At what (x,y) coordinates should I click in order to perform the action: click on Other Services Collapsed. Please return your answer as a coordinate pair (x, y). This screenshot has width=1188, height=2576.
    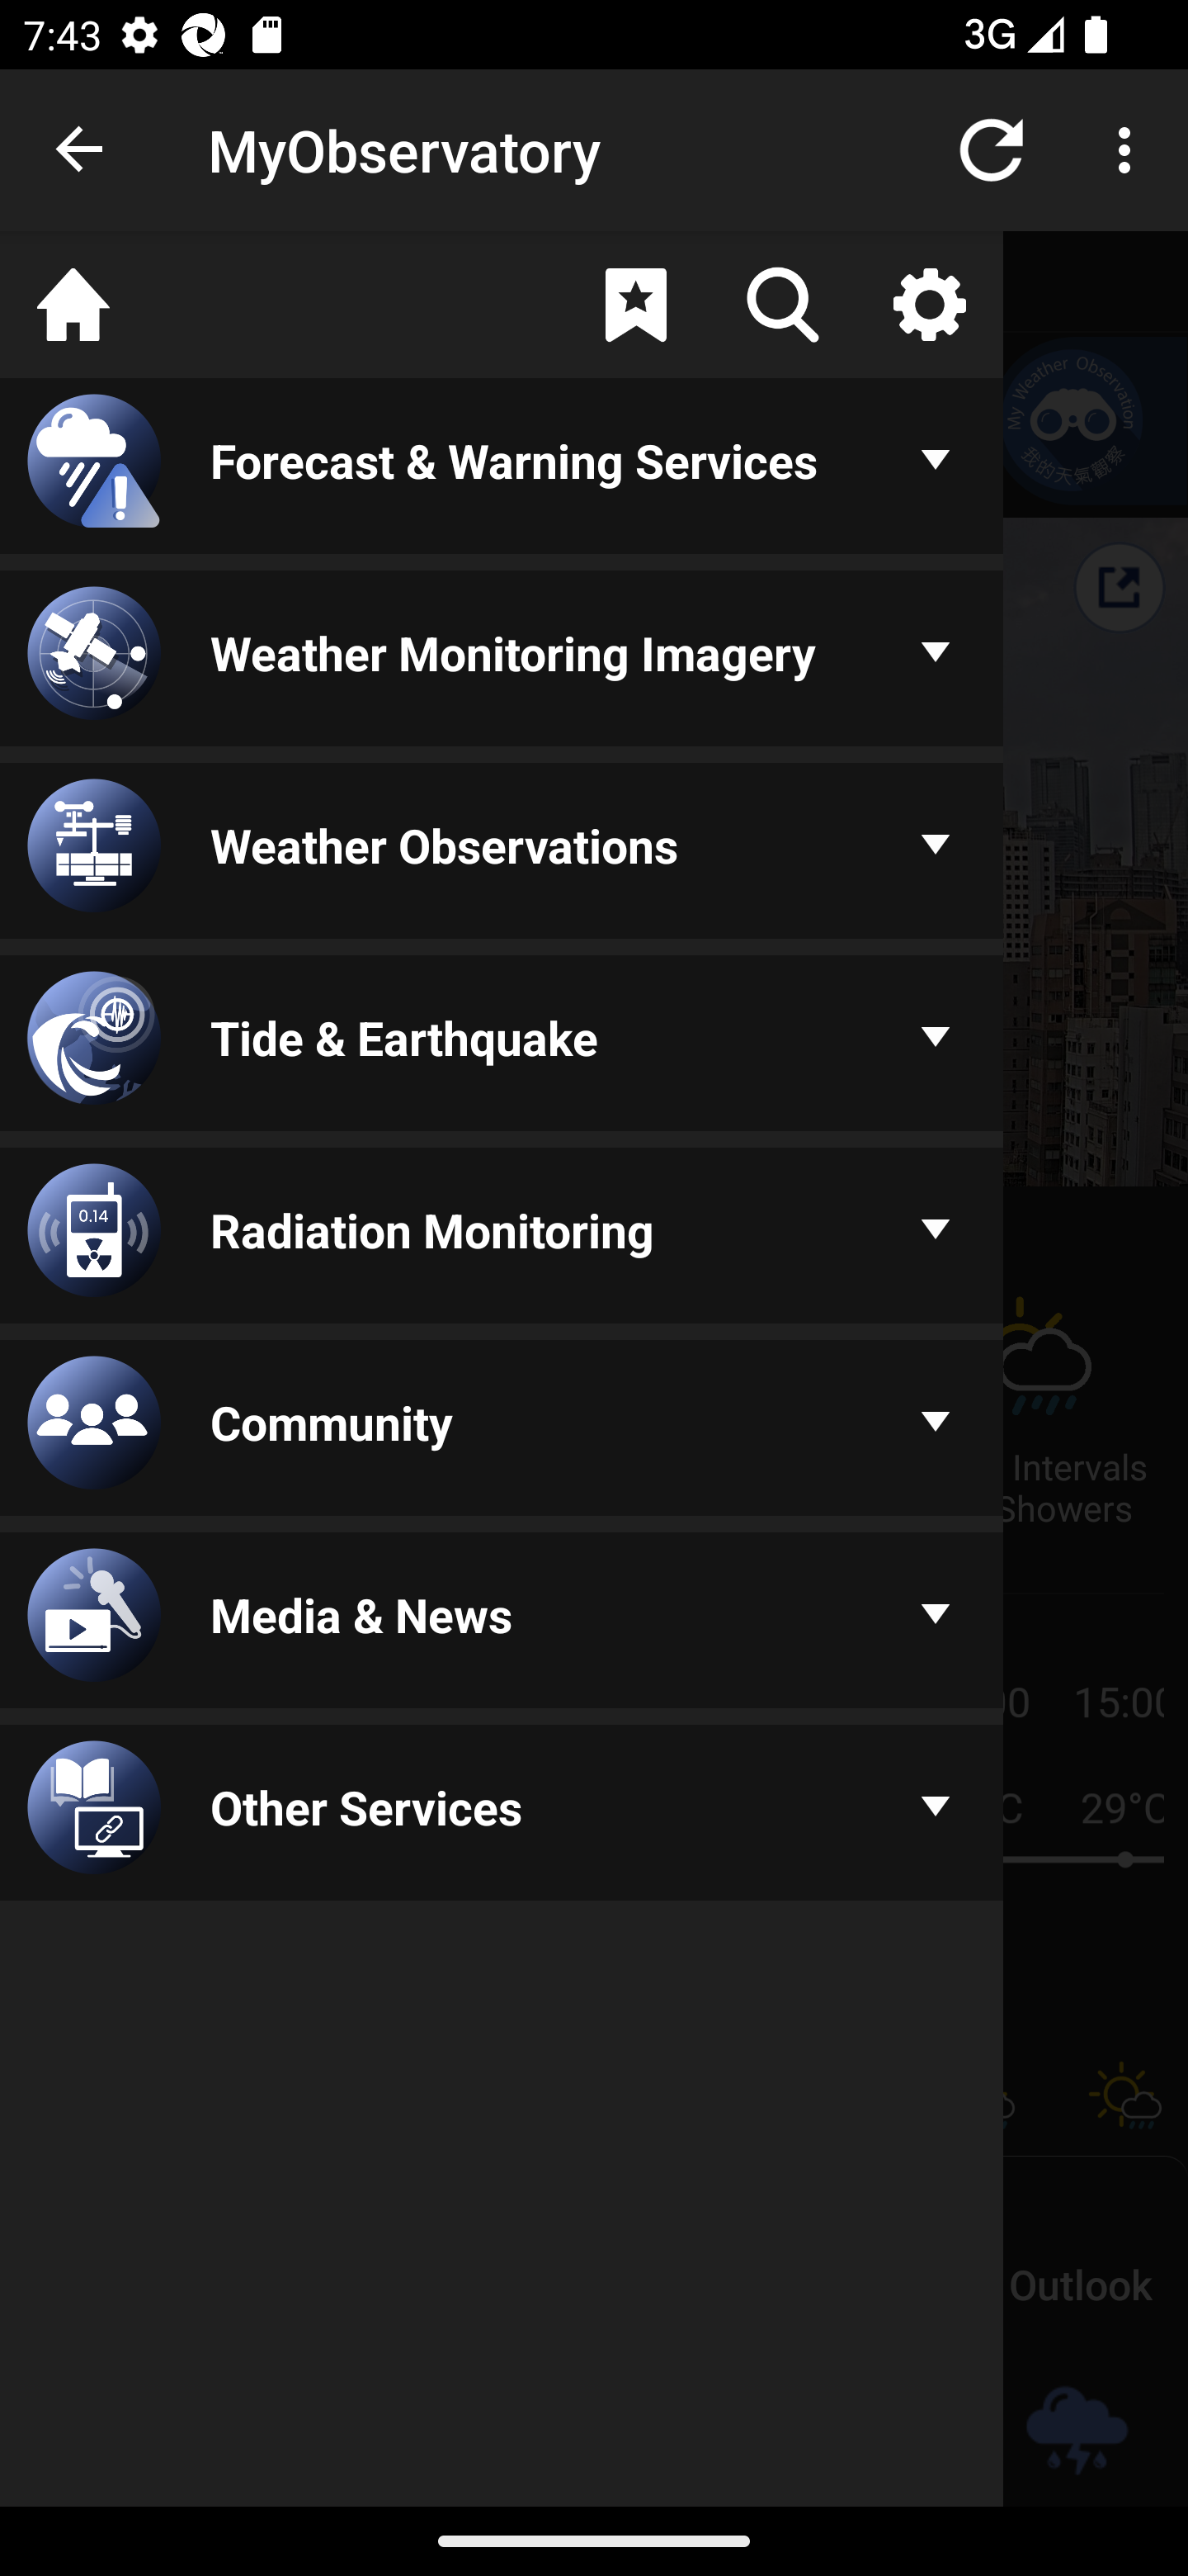
    Looking at the image, I should click on (502, 1815).